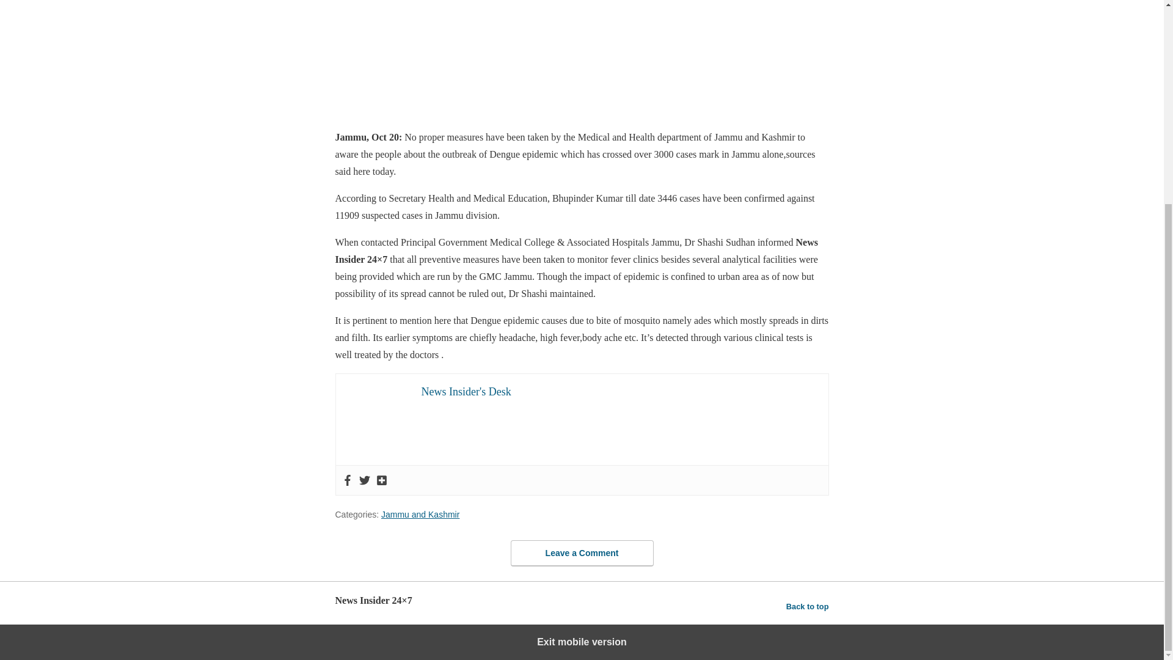  I want to click on Jammu and Kashmir, so click(420, 513).